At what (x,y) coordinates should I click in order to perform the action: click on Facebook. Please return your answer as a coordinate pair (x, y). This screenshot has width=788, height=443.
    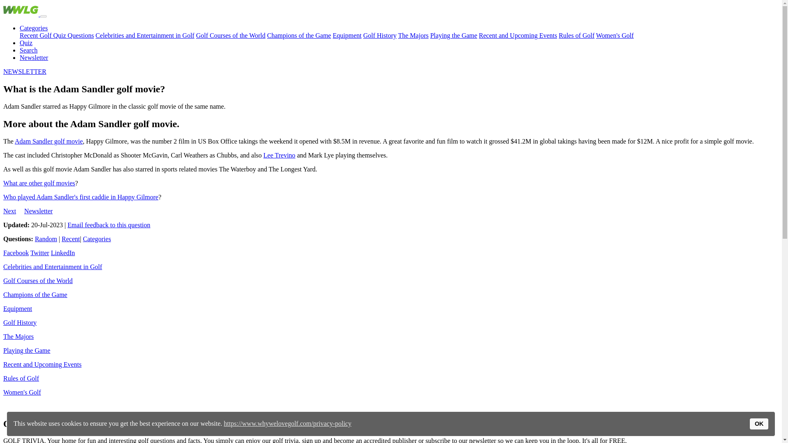
    Looking at the image, I should click on (16, 253).